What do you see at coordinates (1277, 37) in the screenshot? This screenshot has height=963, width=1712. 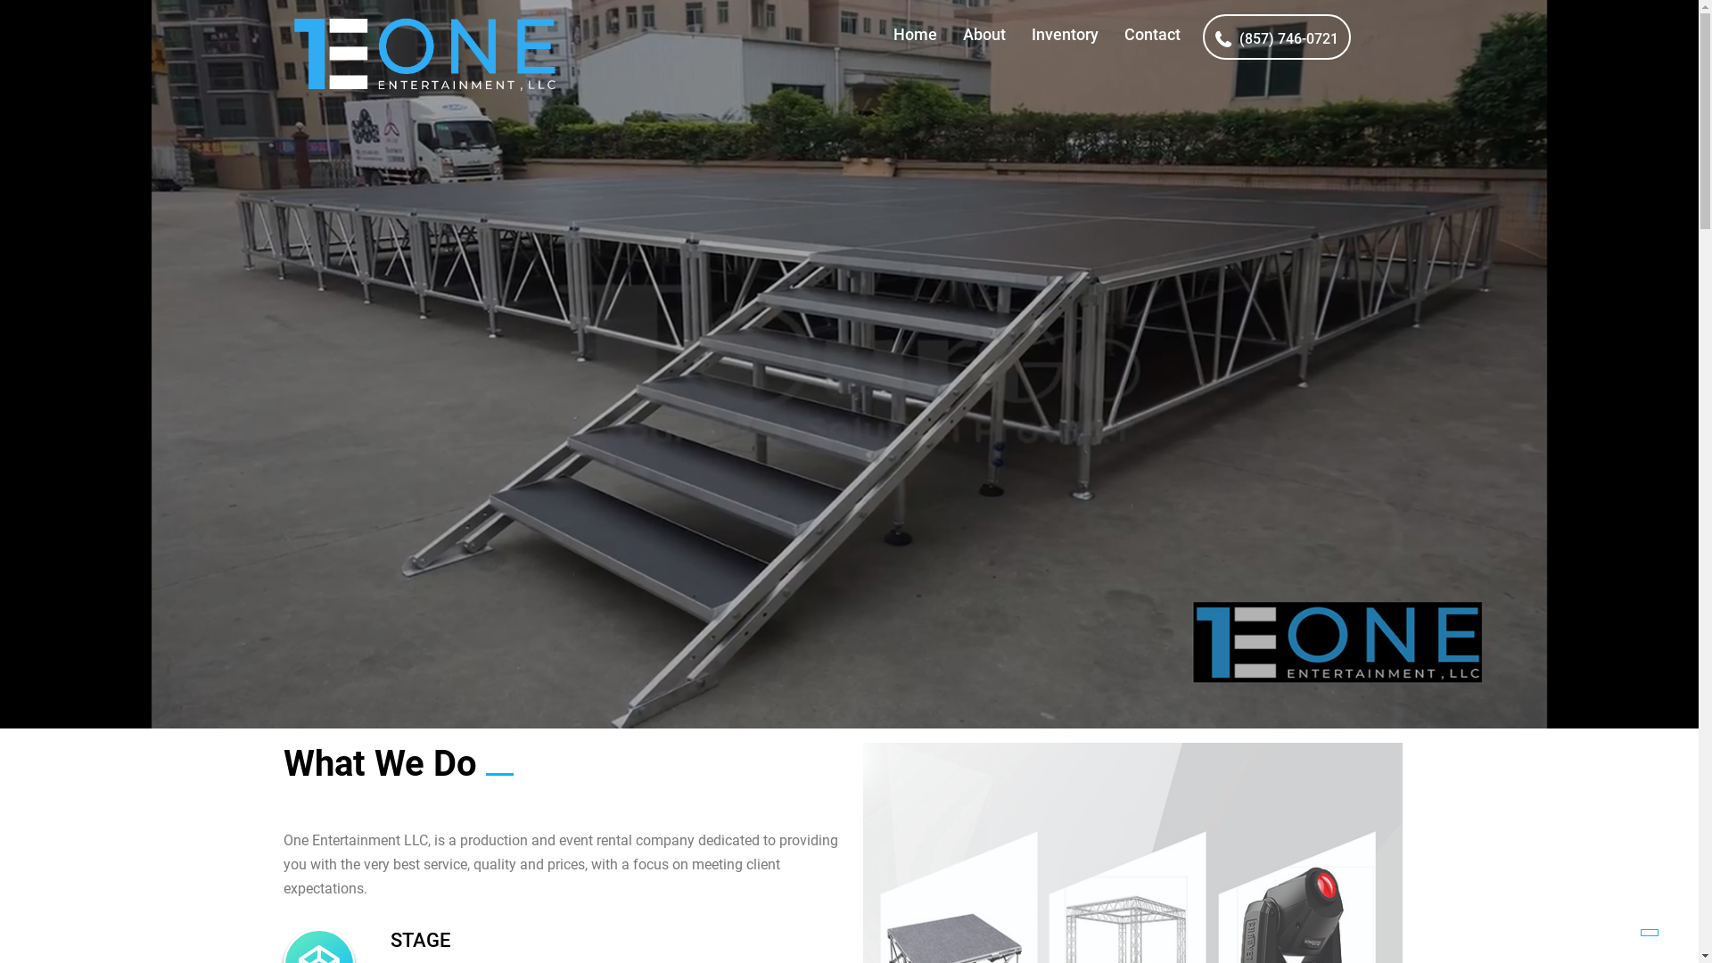 I see `(857) 746-0721` at bounding box center [1277, 37].